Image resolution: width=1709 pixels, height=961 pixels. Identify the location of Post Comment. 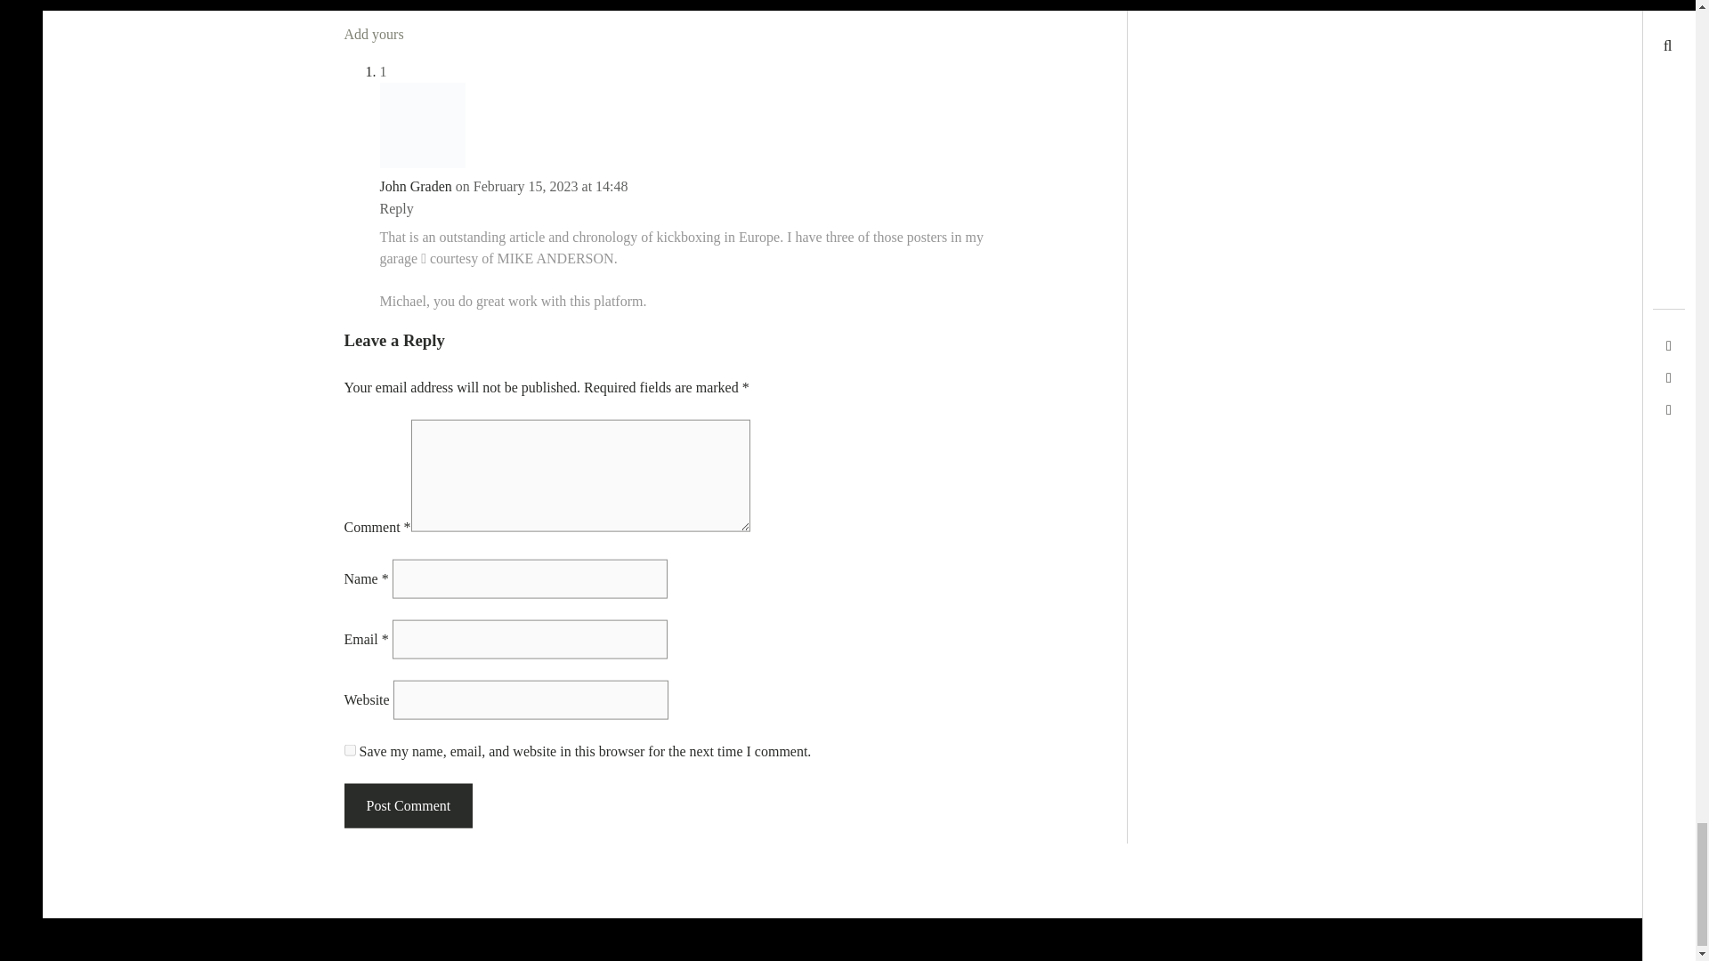
(408, 804).